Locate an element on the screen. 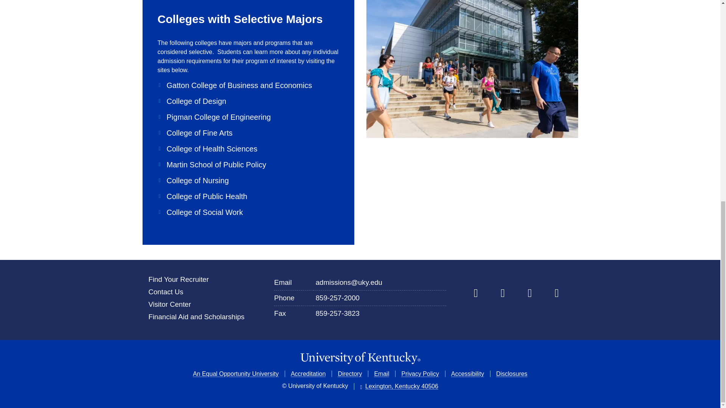  Martin School of Public Policy is located at coordinates (211, 165).